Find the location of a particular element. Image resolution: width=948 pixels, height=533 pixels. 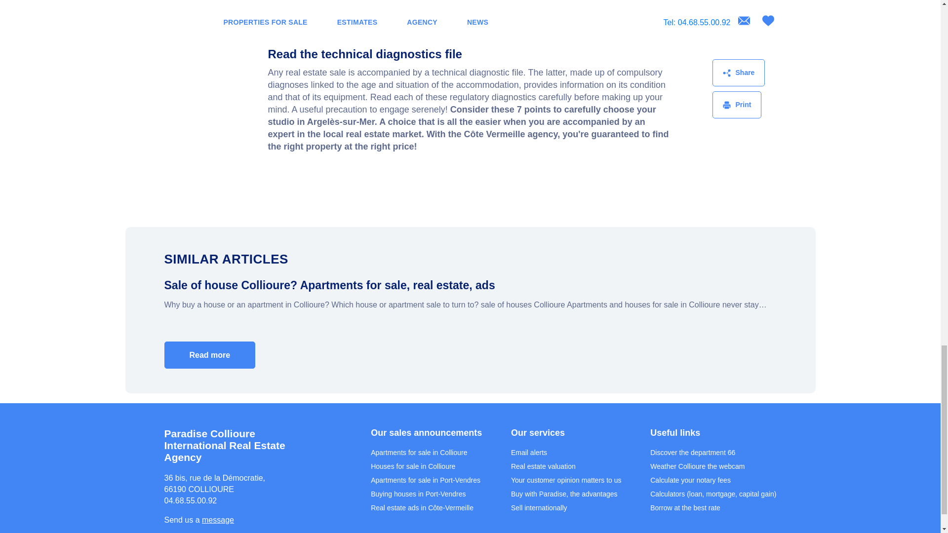

Read more is located at coordinates (209, 355).